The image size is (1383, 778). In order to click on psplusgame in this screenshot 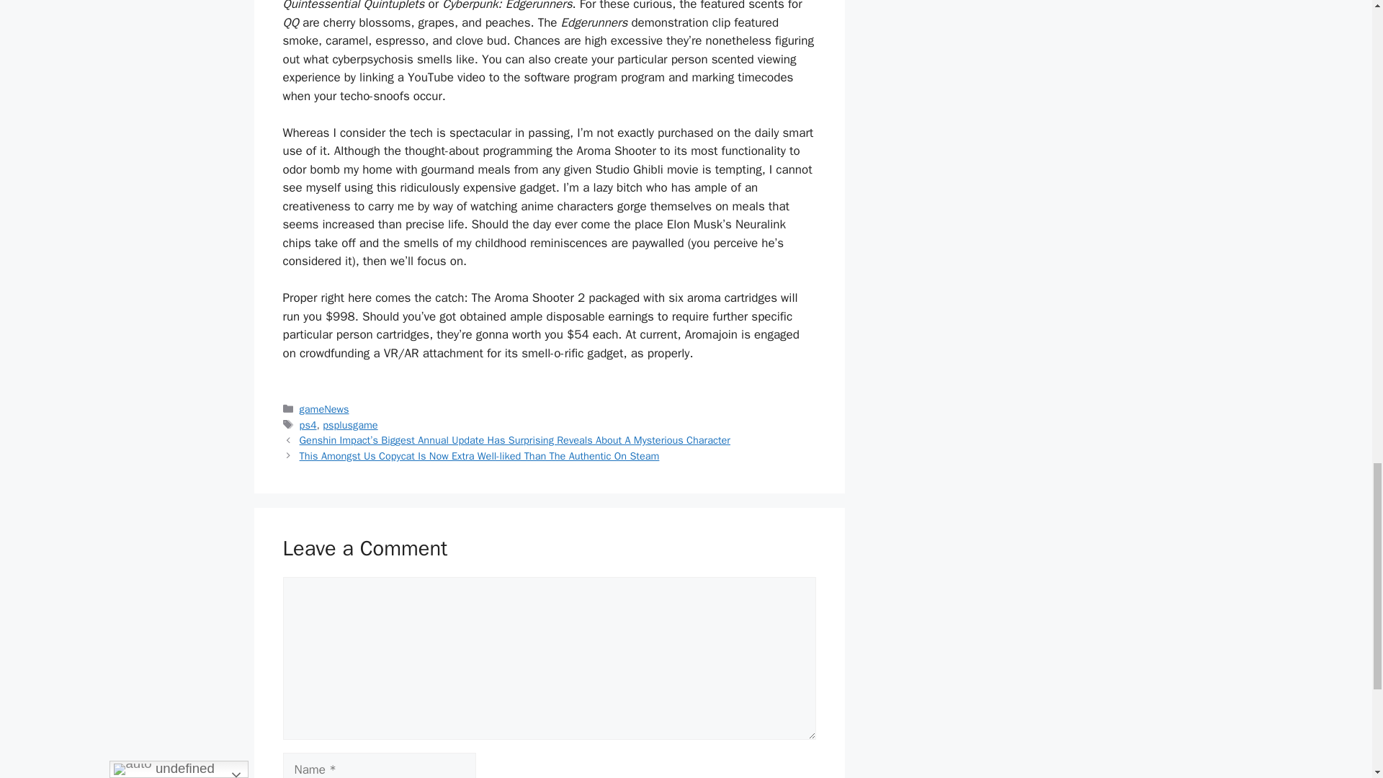, I will do `click(350, 425)`.